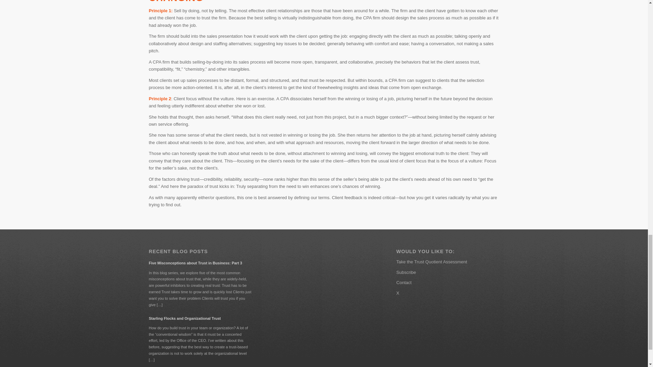 This screenshot has width=653, height=367. Describe the element at coordinates (200, 318) in the screenshot. I see `Starling Flocks and Organizational Trust` at that location.